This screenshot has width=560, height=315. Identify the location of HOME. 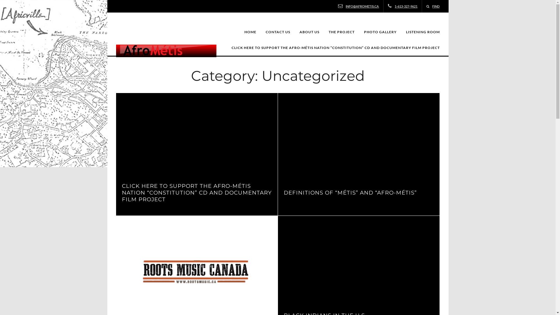
(250, 32).